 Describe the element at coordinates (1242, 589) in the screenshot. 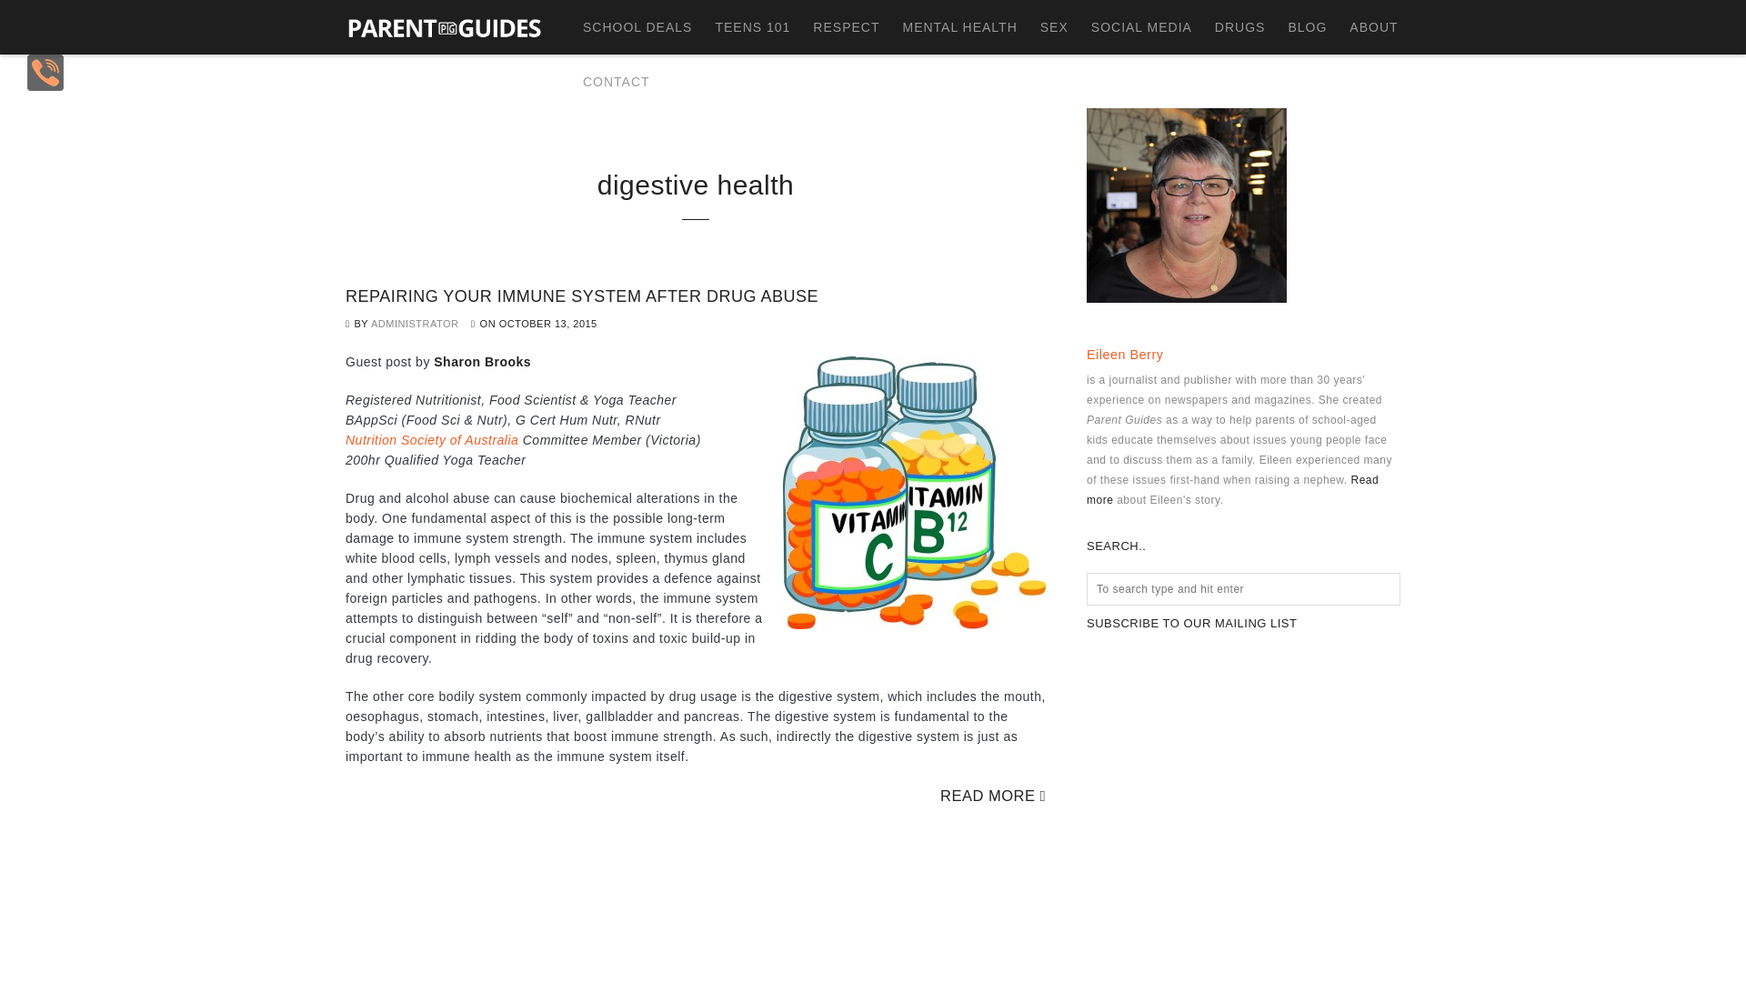

I see `Search for:` at that location.